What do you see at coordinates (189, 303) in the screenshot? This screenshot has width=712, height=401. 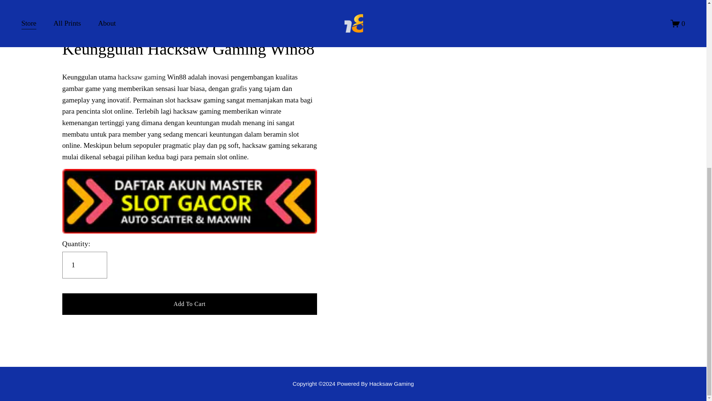 I see `Add To Cart` at bounding box center [189, 303].